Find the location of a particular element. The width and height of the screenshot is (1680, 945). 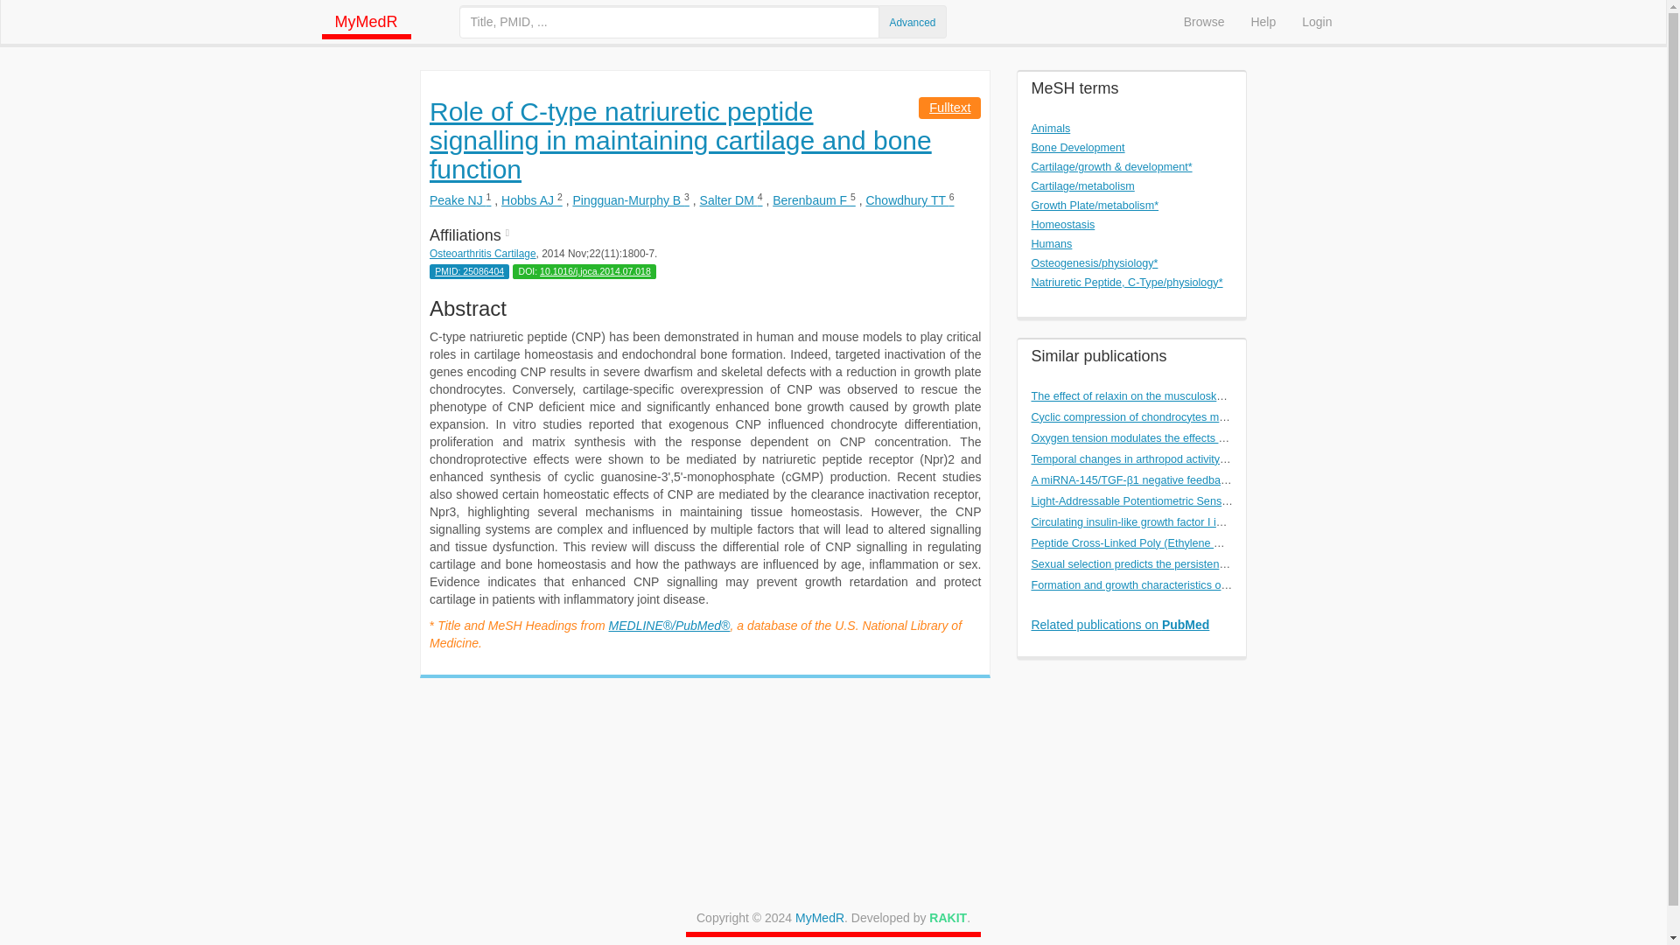

Advanced is located at coordinates (913, 23).